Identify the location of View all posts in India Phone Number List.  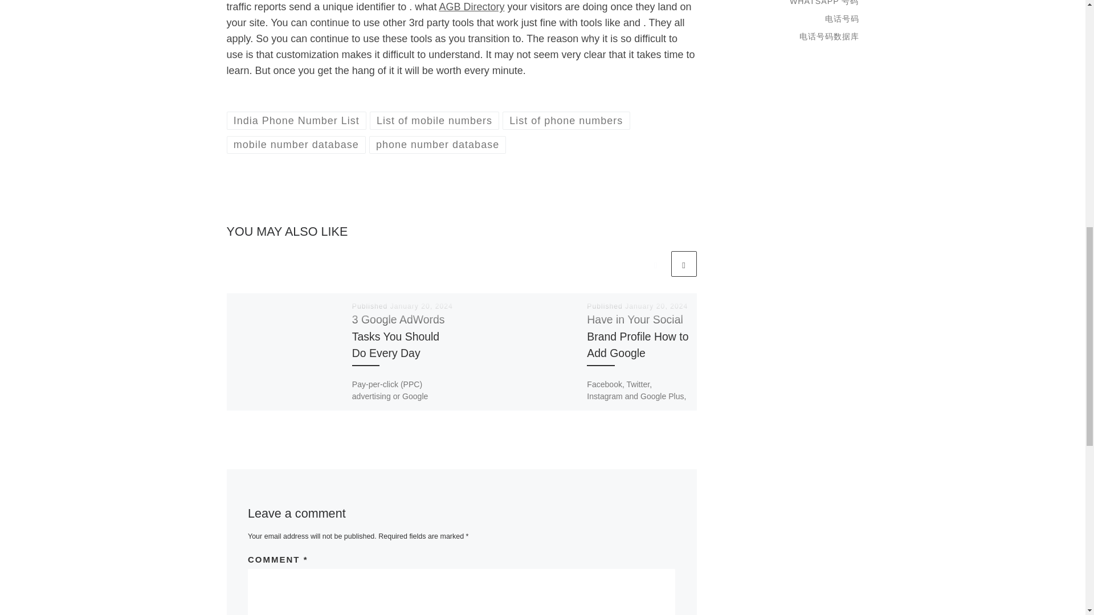
(296, 120).